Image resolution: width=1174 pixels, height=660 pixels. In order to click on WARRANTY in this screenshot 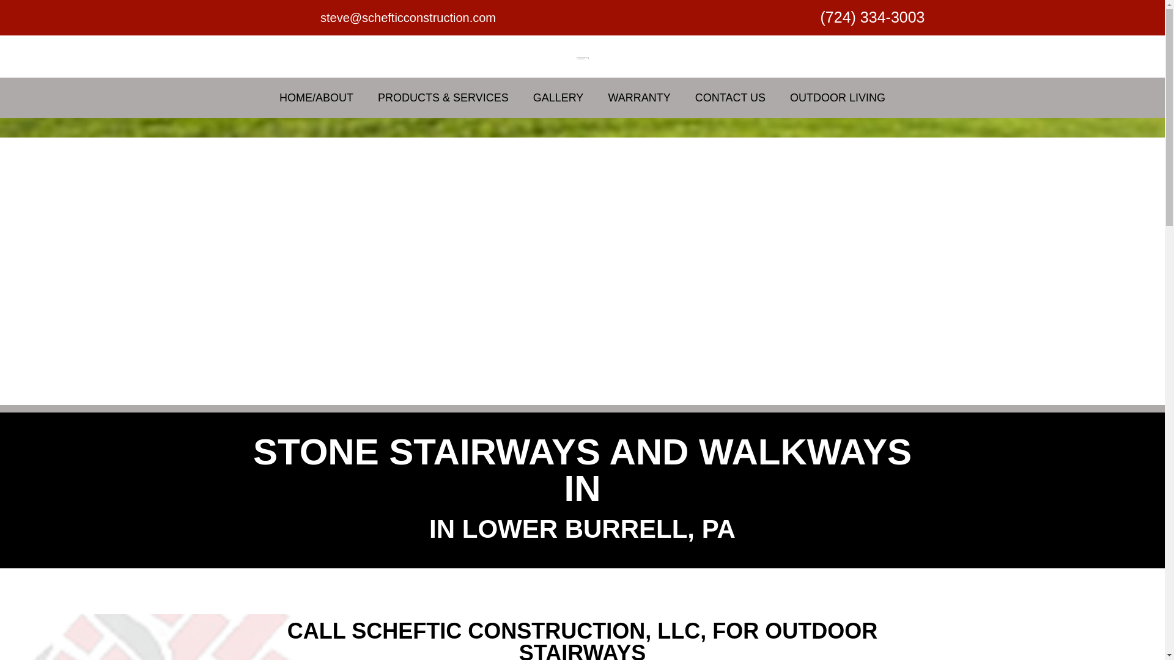, I will do `click(638, 97)`.